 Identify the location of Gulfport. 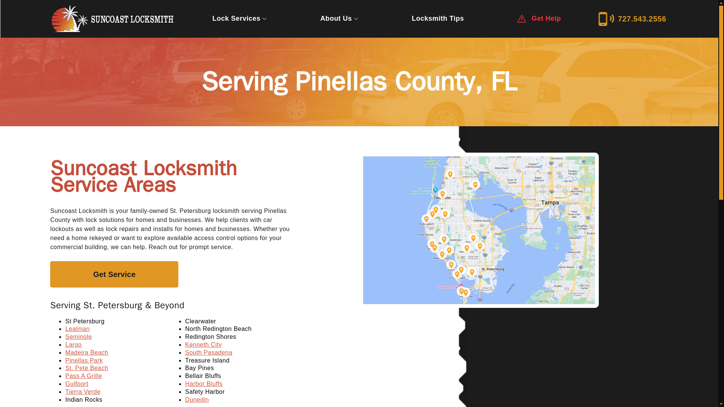
(77, 384).